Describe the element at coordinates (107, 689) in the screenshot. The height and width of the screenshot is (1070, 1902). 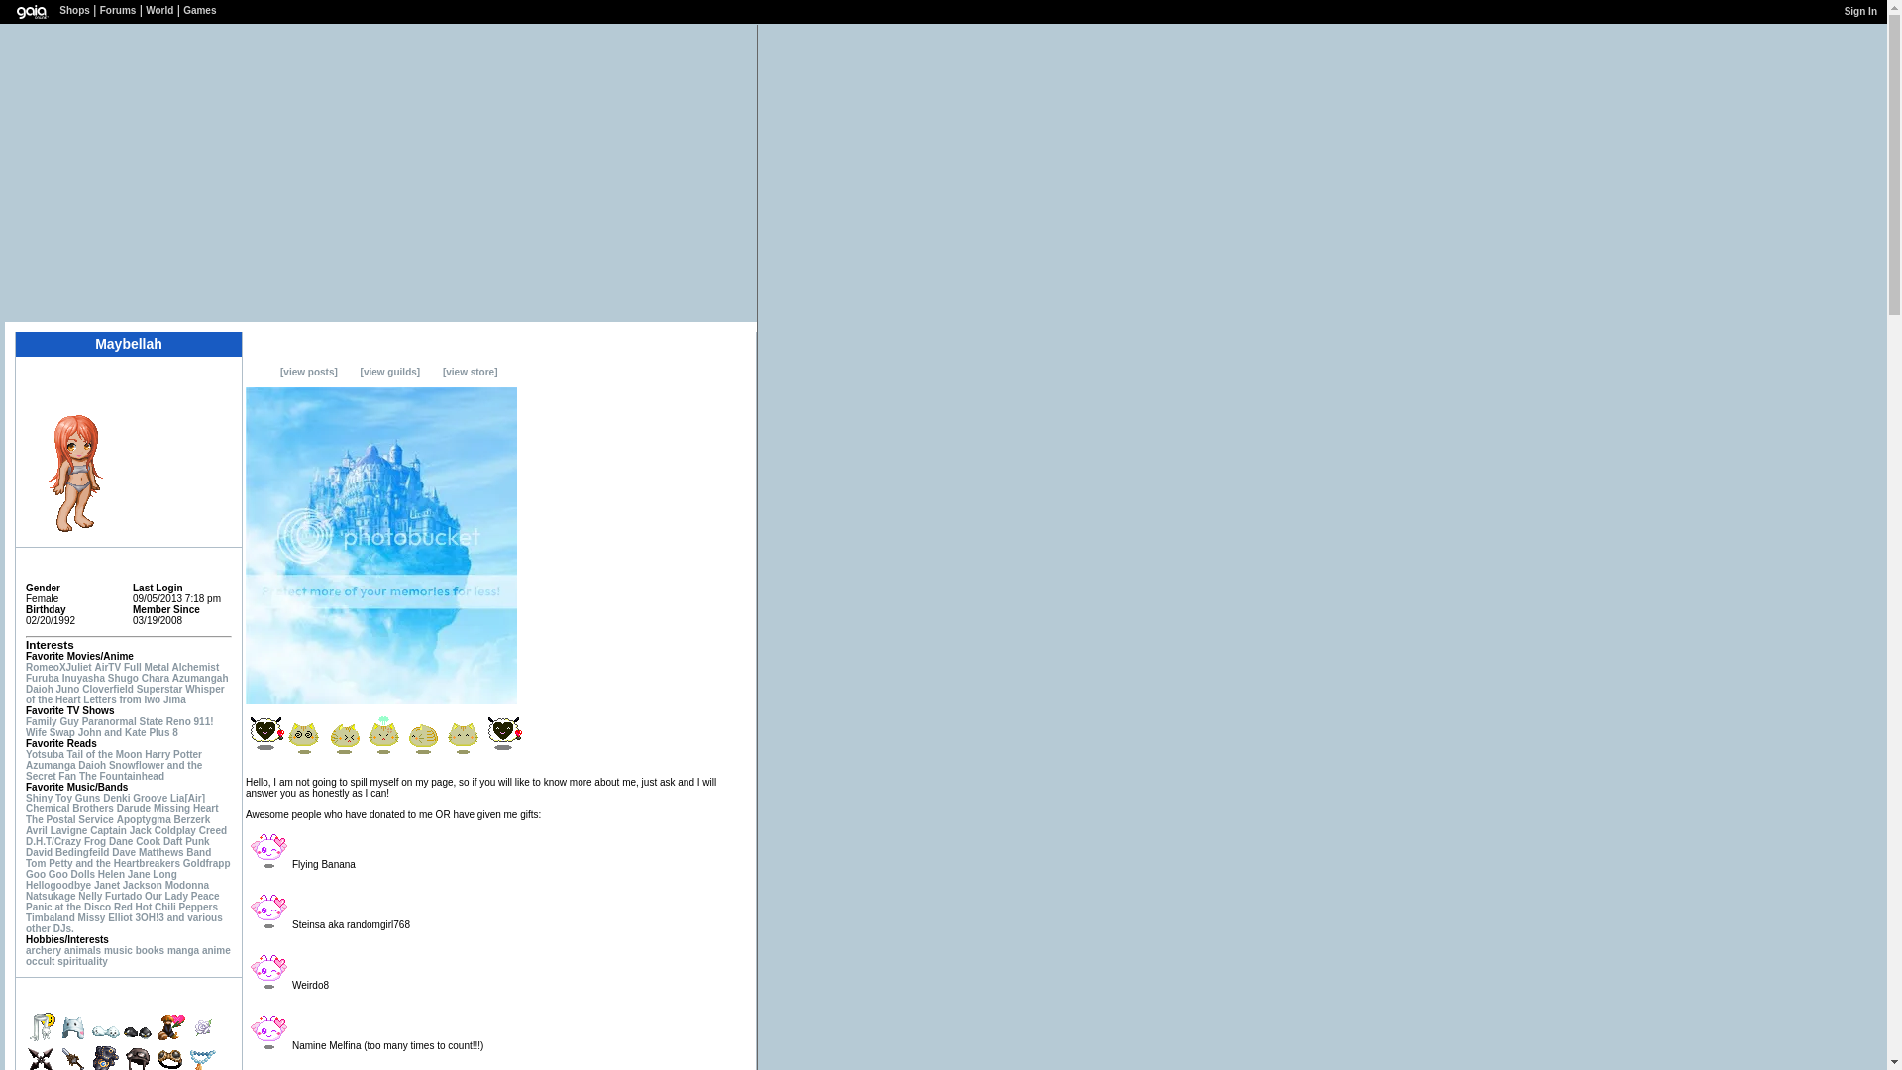
I see `Cloverfield` at that location.